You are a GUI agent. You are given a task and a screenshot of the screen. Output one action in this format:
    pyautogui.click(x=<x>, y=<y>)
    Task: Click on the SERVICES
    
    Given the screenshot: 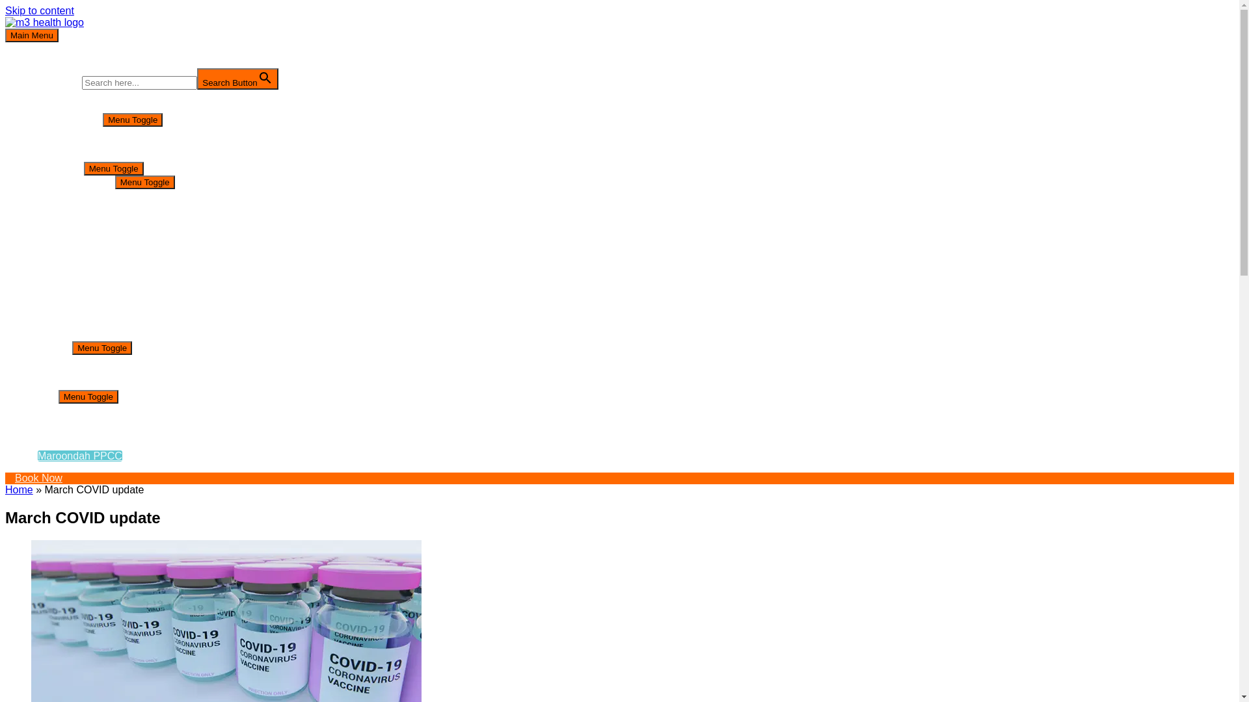 What is the action you would take?
    pyautogui.click(x=57, y=168)
    